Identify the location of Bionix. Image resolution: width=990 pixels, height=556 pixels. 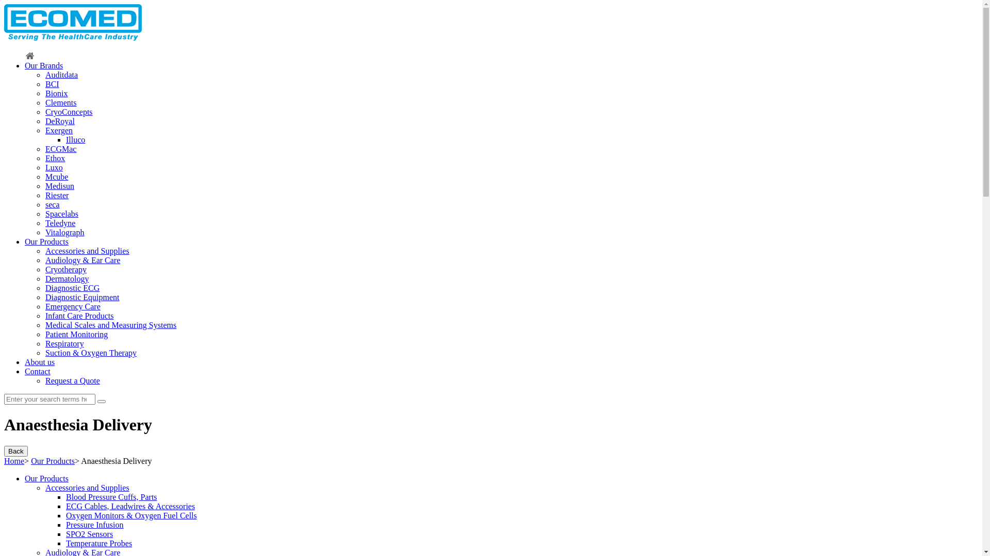
(57, 94).